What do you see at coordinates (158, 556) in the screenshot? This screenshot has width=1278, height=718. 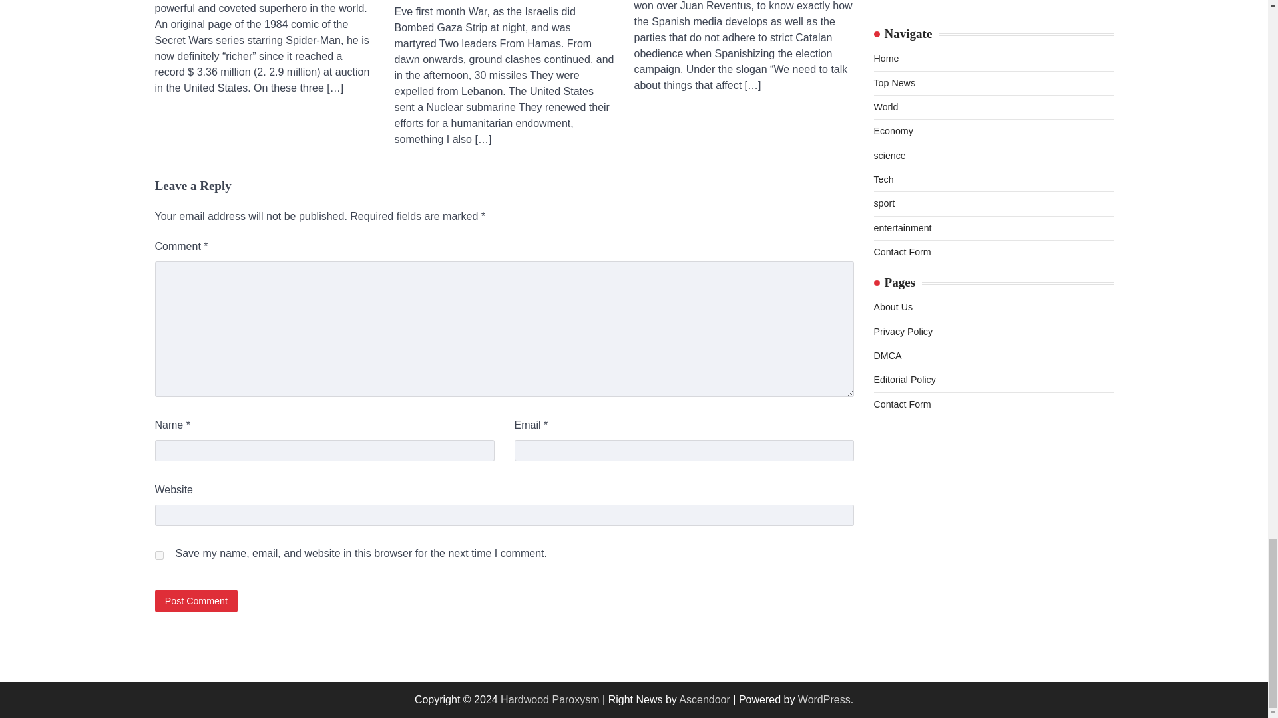 I see `yes` at bounding box center [158, 556].